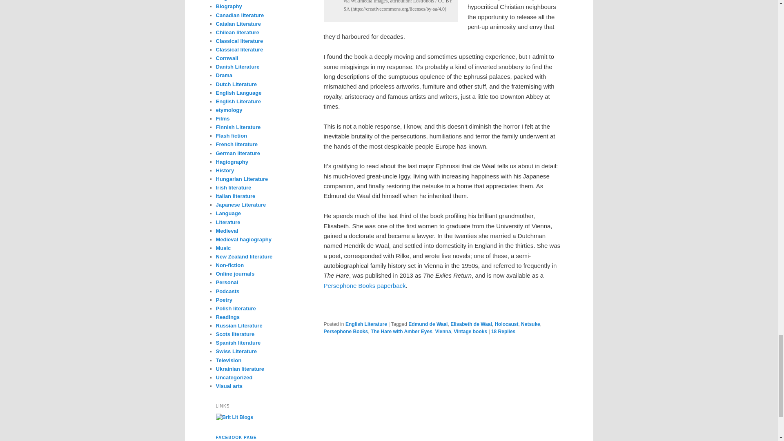 The image size is (784, 441). Describe the element at coordinates (402, 331) in the screenshot. I see `The Hare with Amber Eyes` at that location.